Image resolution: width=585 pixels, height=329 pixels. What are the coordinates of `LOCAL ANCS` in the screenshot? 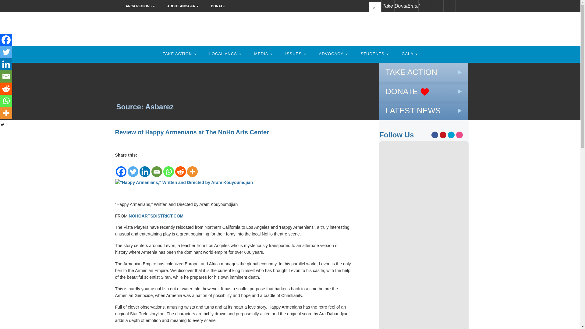 It's located at (225, 54).